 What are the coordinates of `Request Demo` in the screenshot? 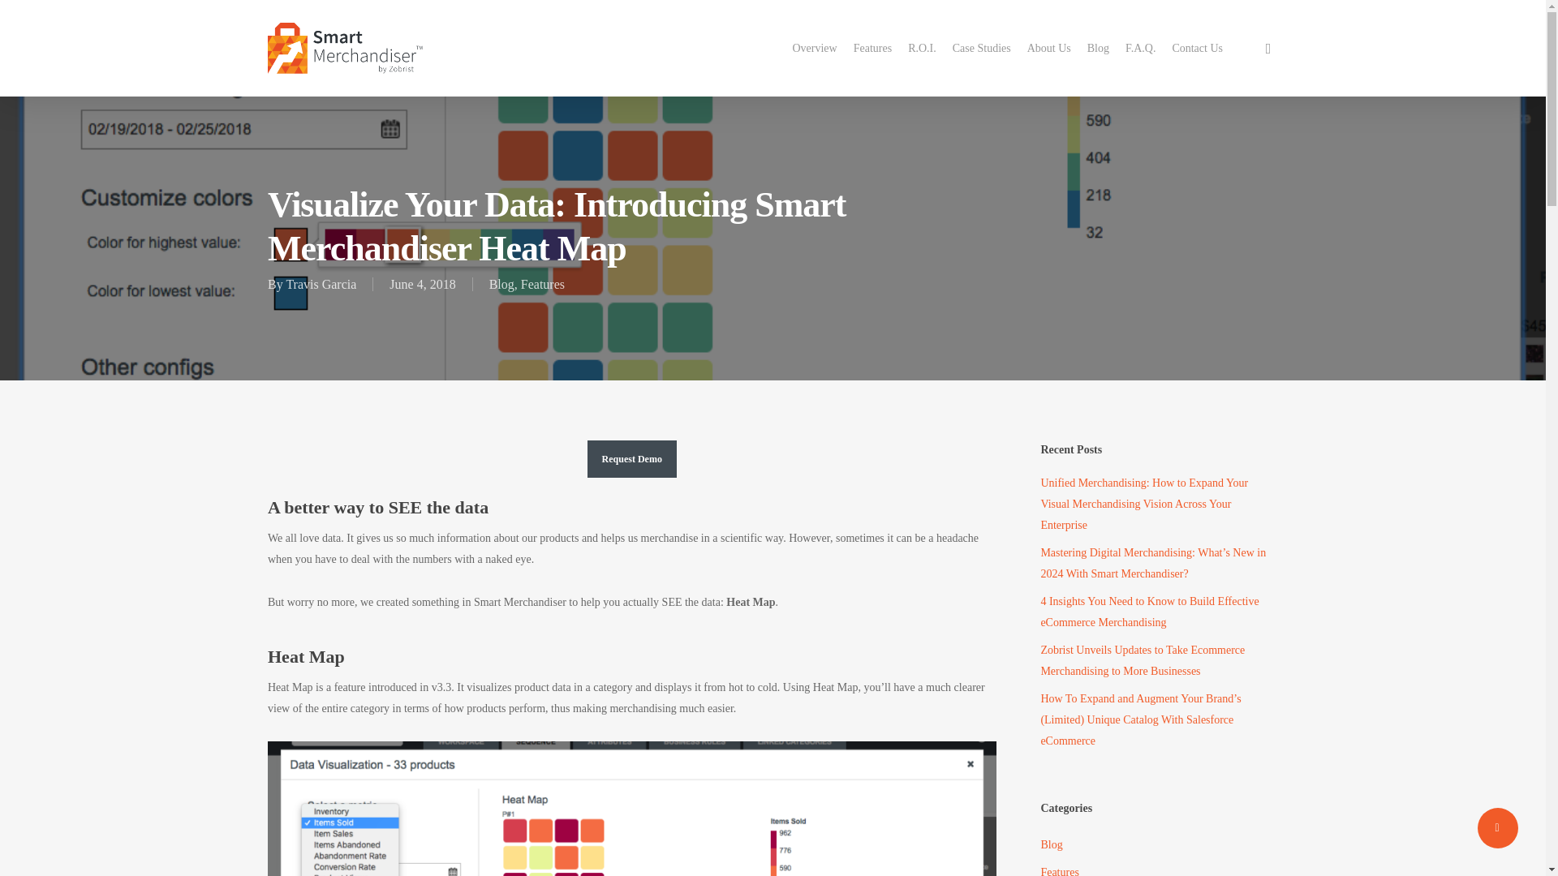 It's located at (631, 459).